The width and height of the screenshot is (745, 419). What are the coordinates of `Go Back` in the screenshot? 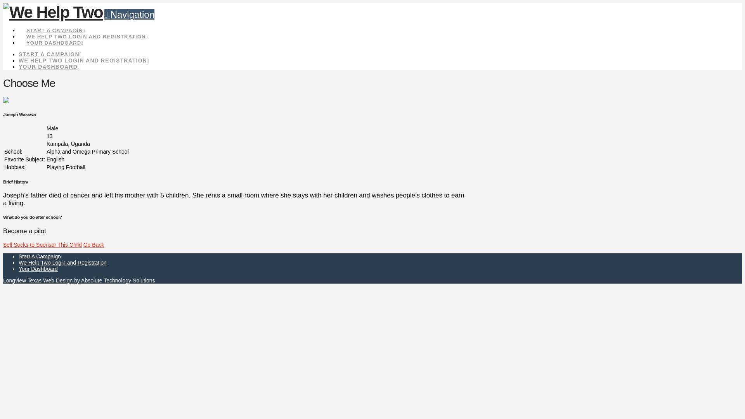 It's located at (94, 245).